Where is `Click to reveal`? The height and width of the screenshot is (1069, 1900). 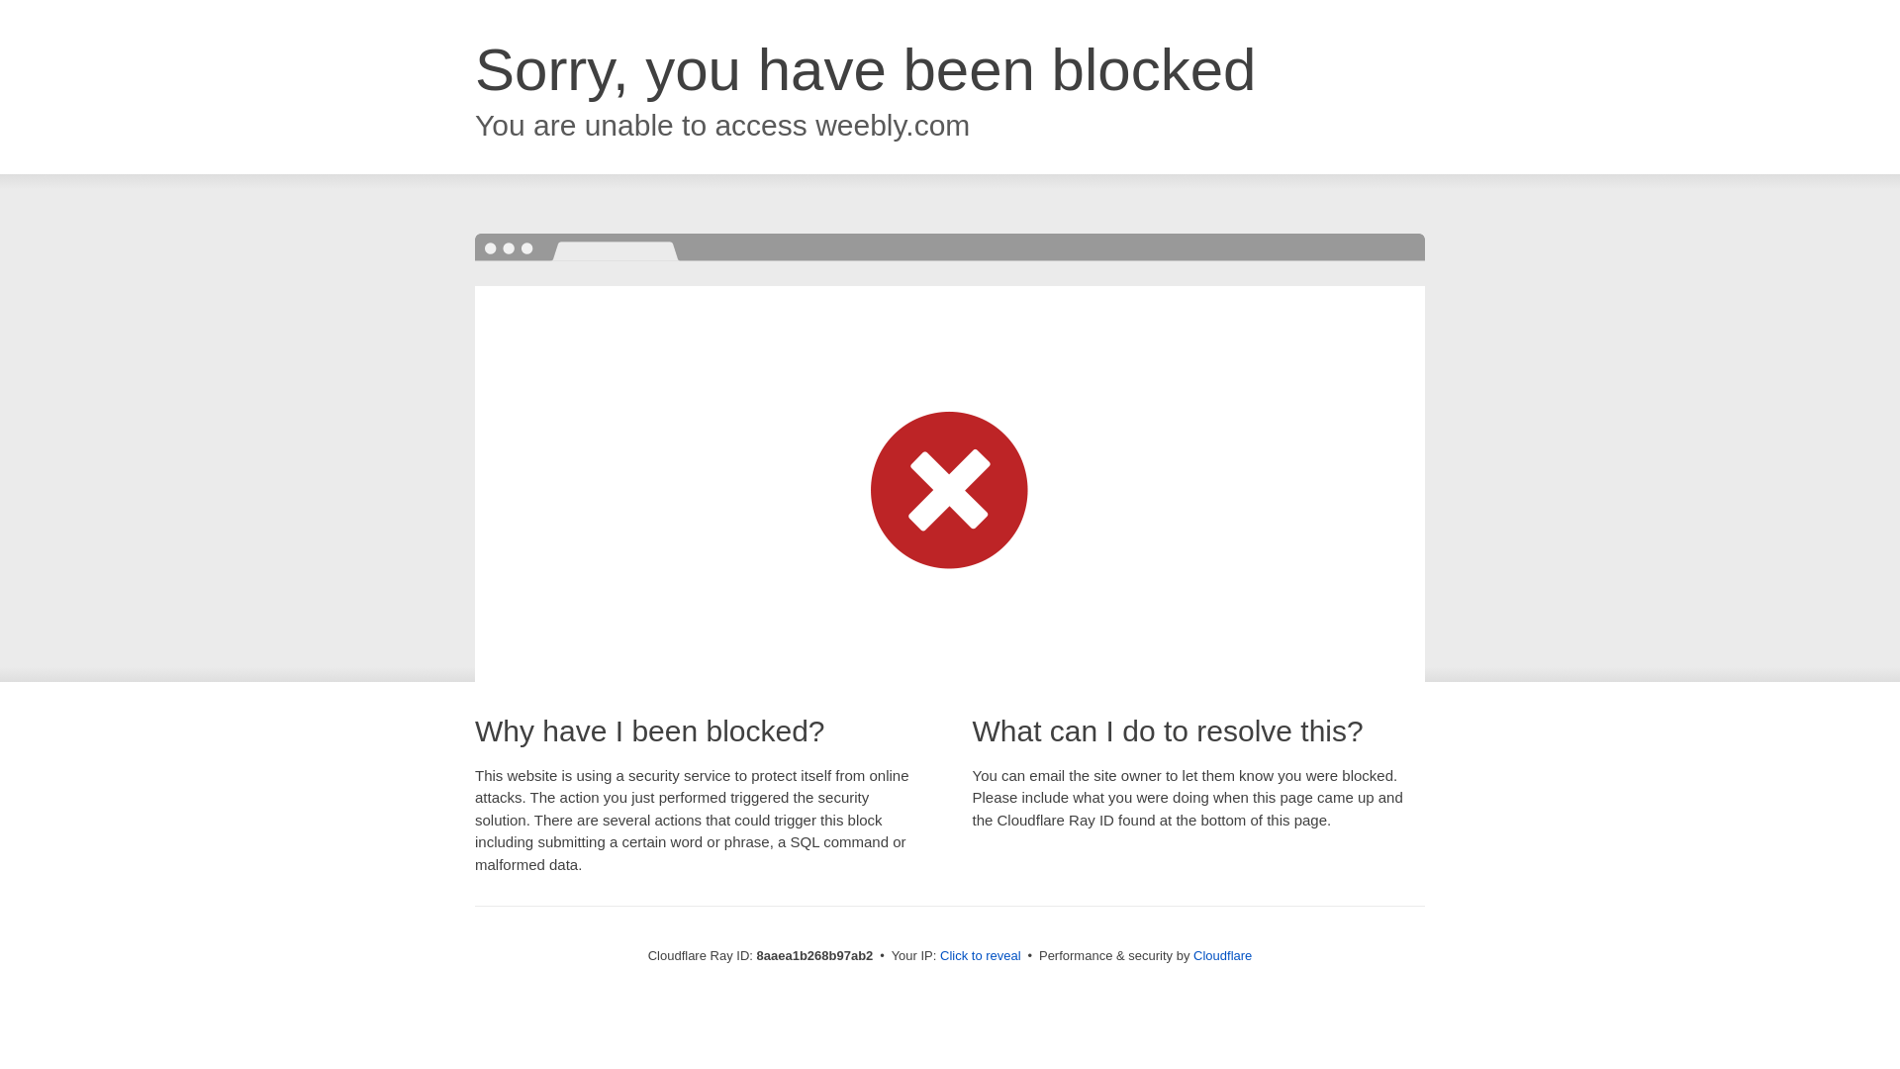 Click to reveal is located at coordinates (981, 956).